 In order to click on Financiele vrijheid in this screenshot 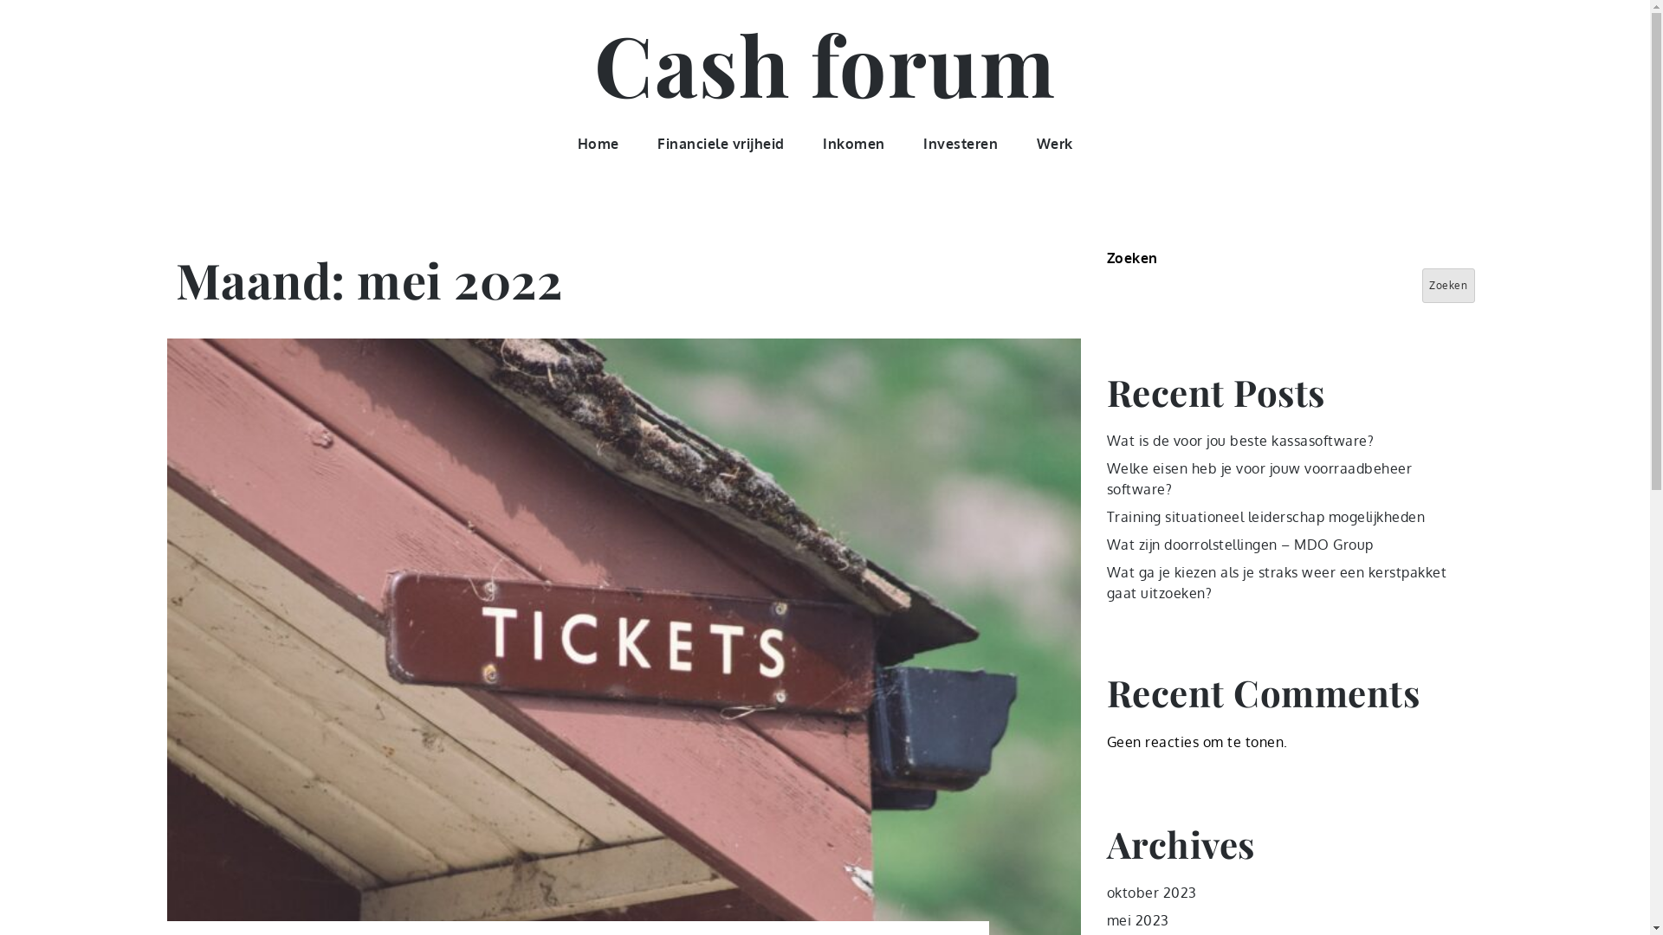, I will do `click(721, 144)`.